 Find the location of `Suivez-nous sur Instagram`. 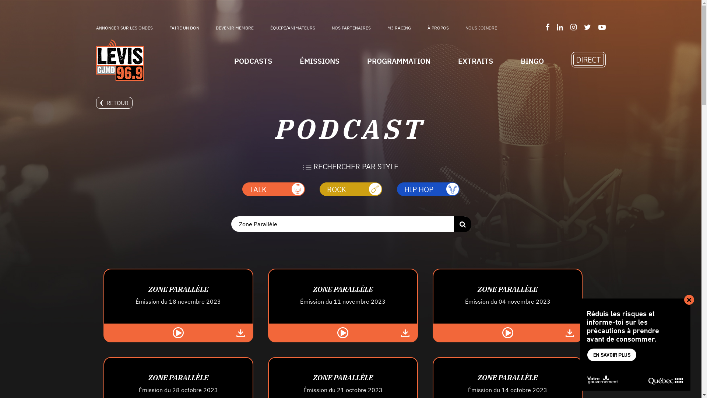

Suivez-nous sur Instagram is located at coordinates (573, 27).